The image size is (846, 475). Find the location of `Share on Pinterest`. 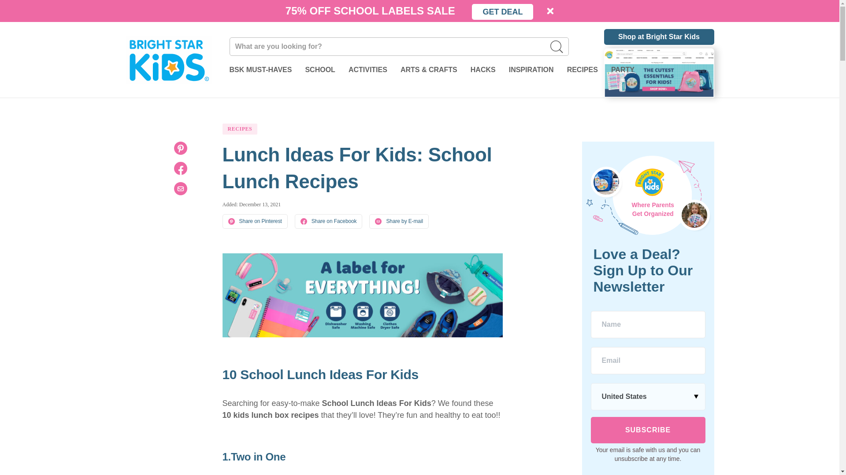

Share on Pinterest is located at coordinates (255, 221).